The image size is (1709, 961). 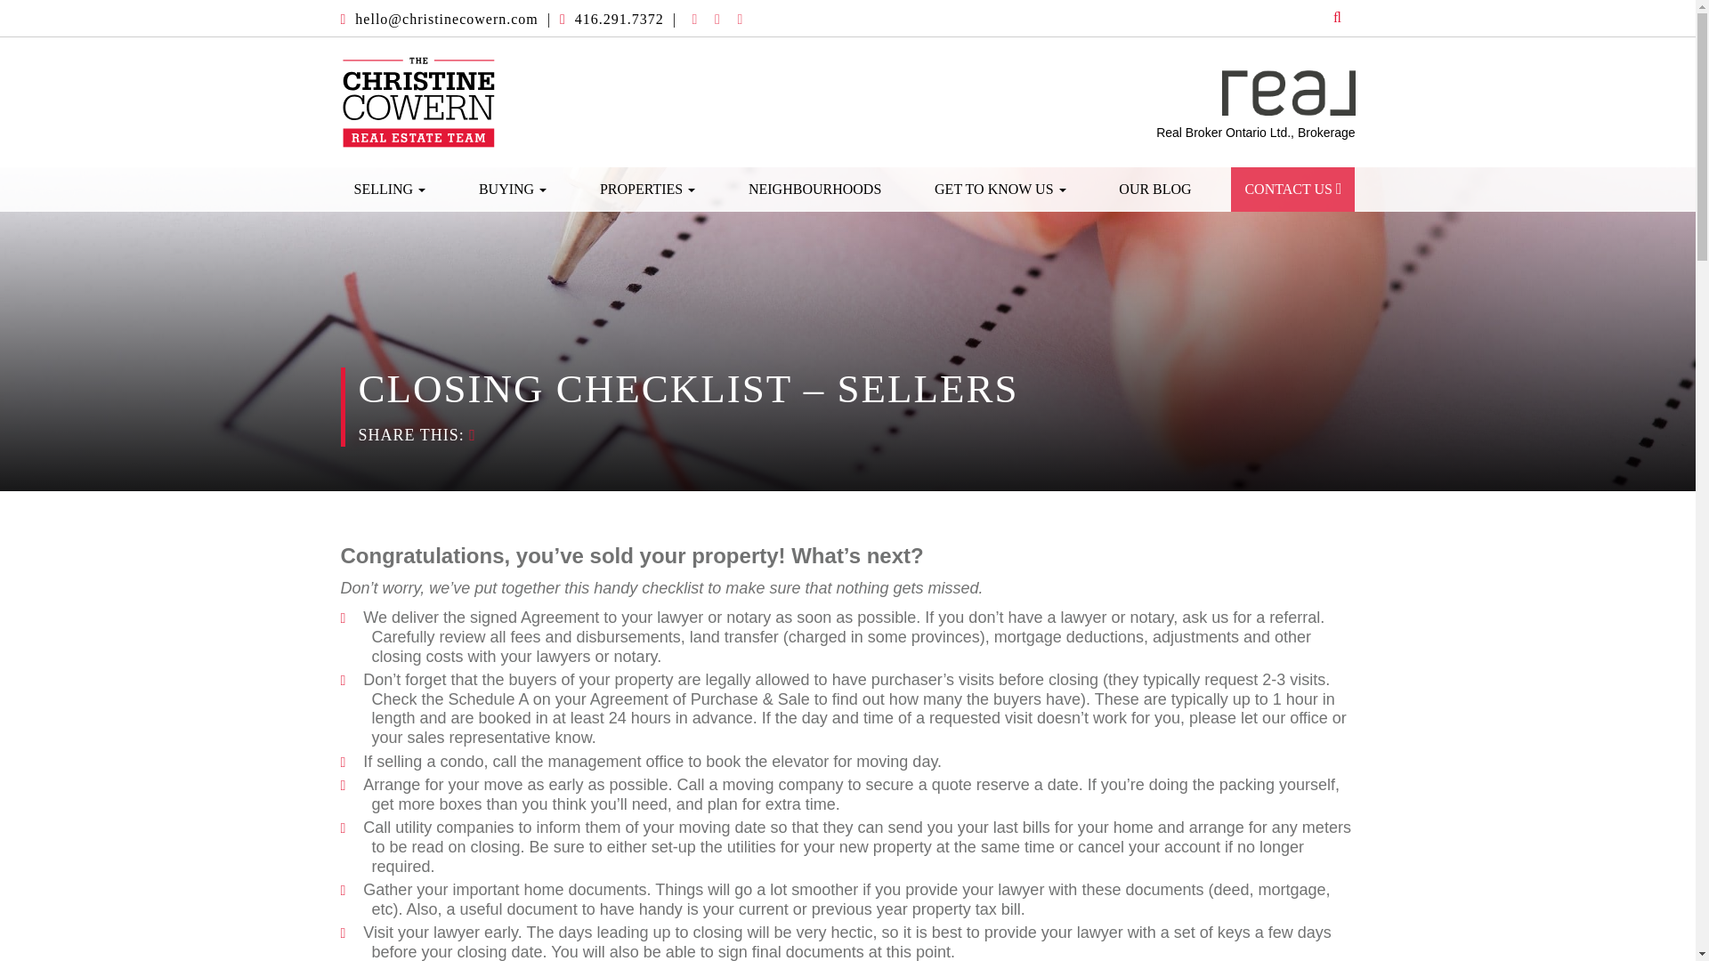 What do you see at coordinates (390, 189) in the screenshot?
I see `SELLING` at bounding box center [390, 189].